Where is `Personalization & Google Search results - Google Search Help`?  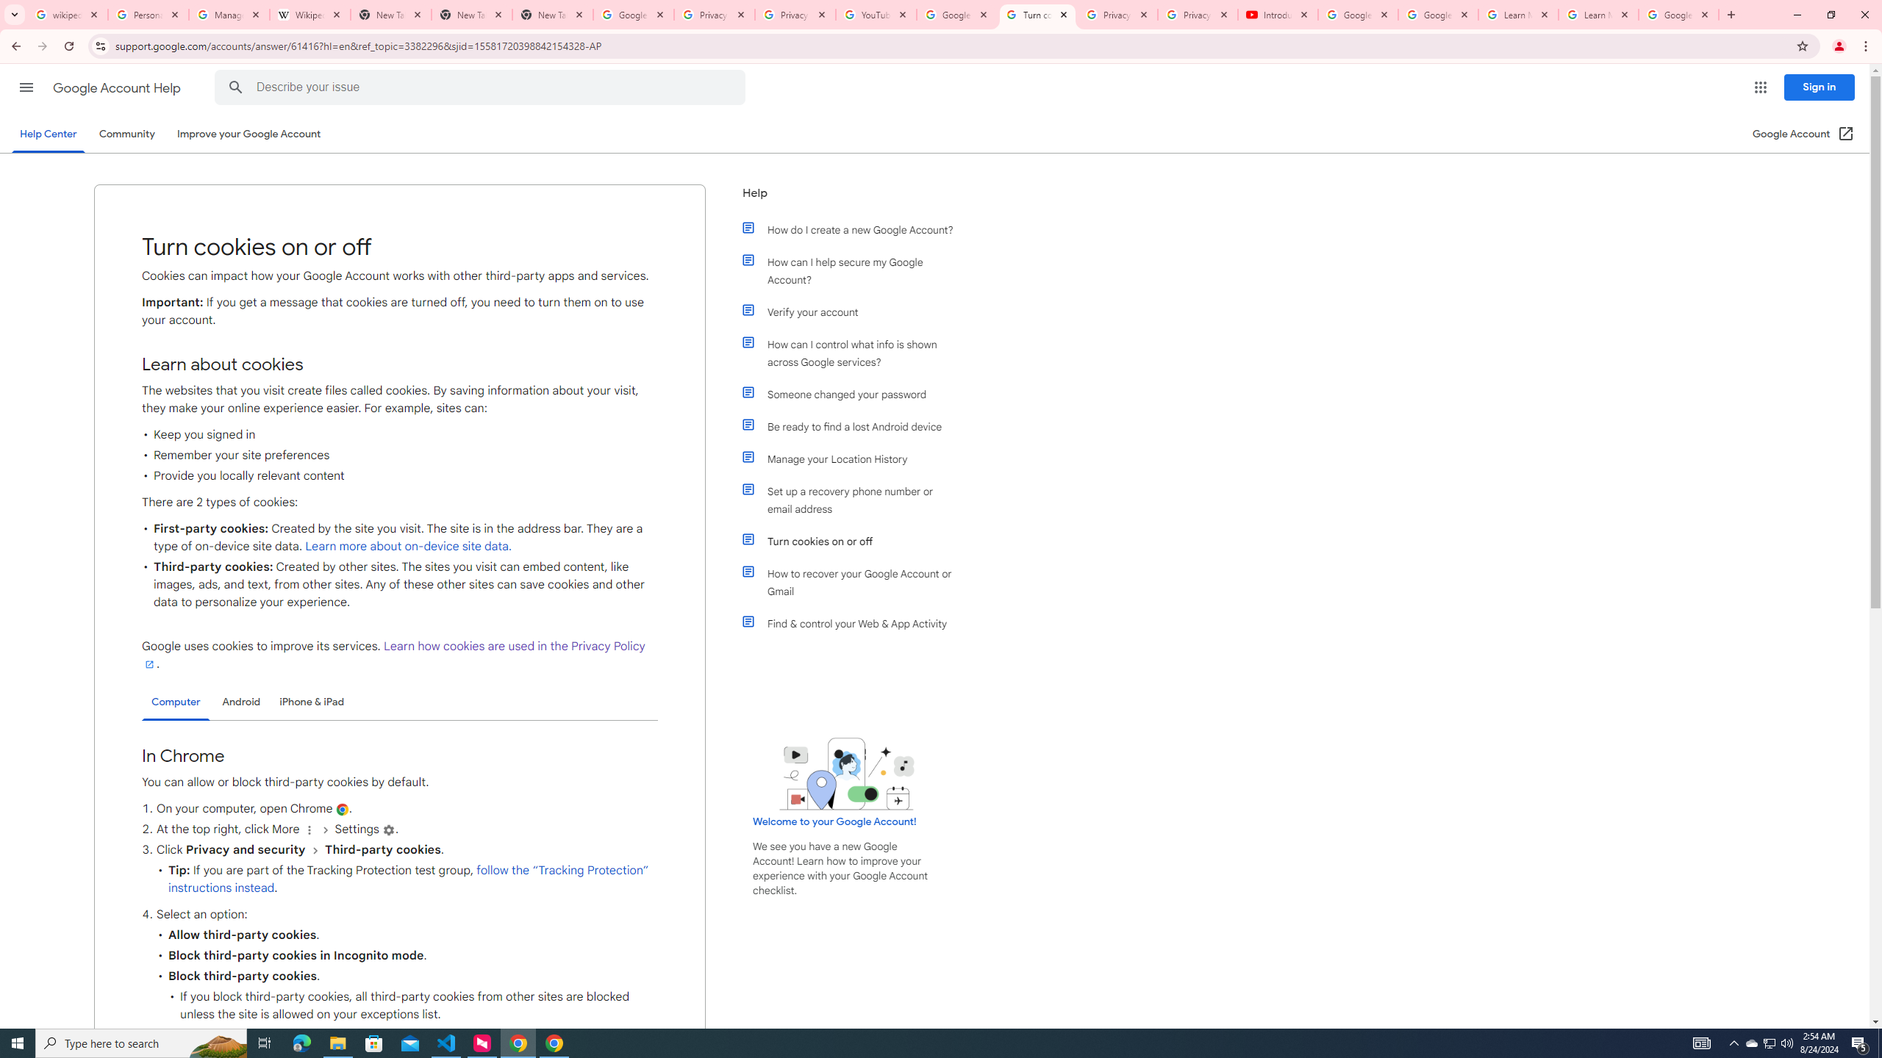 Personalization & Google Search results - Google Search Help is located at coordinates (149, 15).